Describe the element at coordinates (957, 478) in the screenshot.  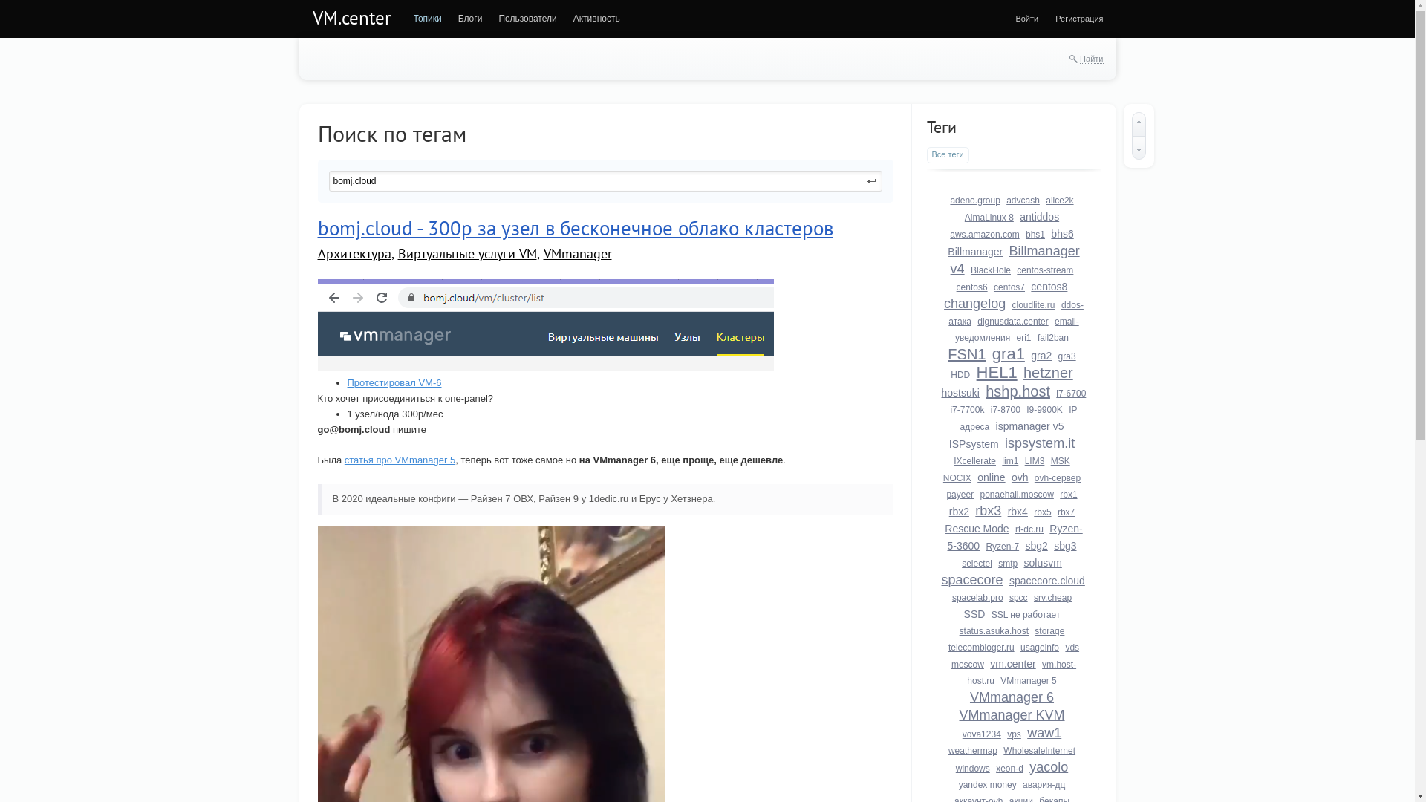
I see `NOCIX` at that location.